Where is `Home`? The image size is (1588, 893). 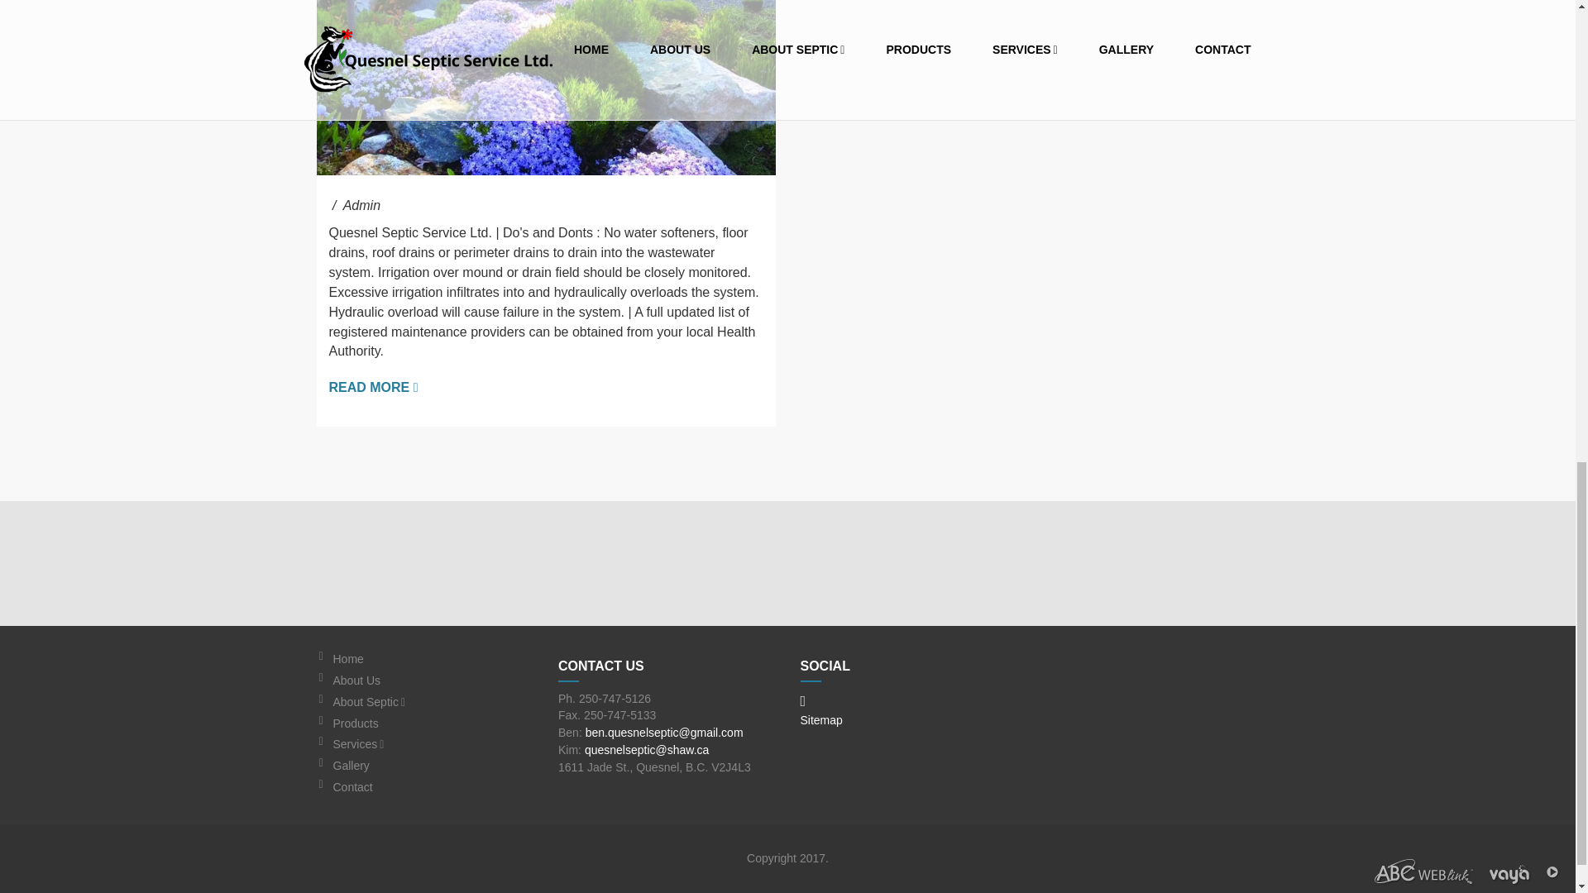
Home is located at coordinates (433, 659).